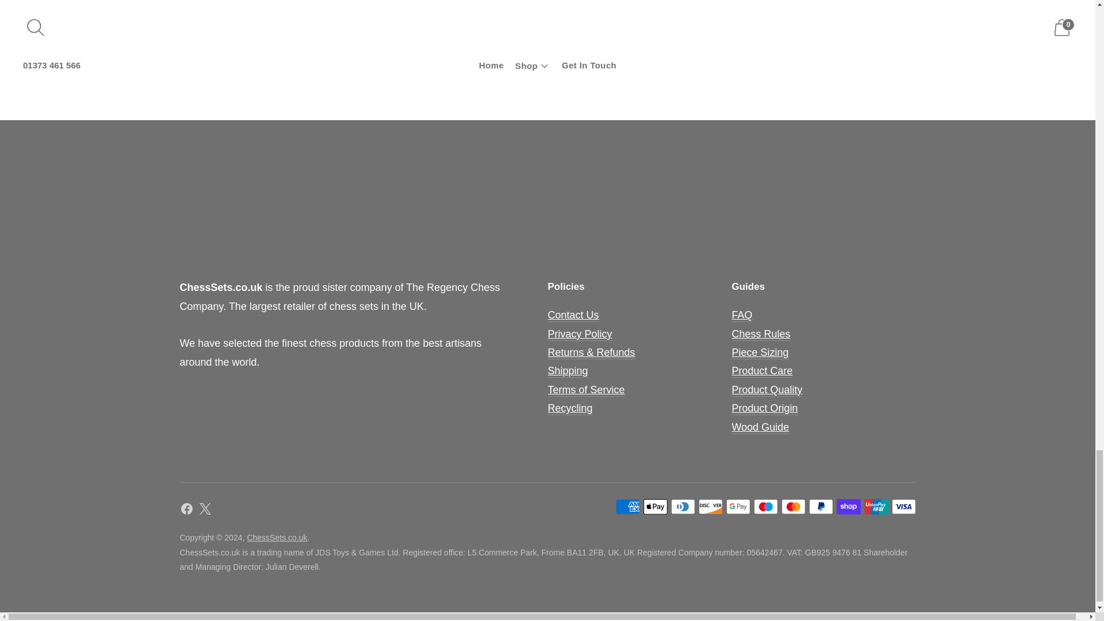 This screenshot has width=1104, height=621. Describe the element at coordinates (765, 507) in the screenshot. I see `Maestro` at that location.